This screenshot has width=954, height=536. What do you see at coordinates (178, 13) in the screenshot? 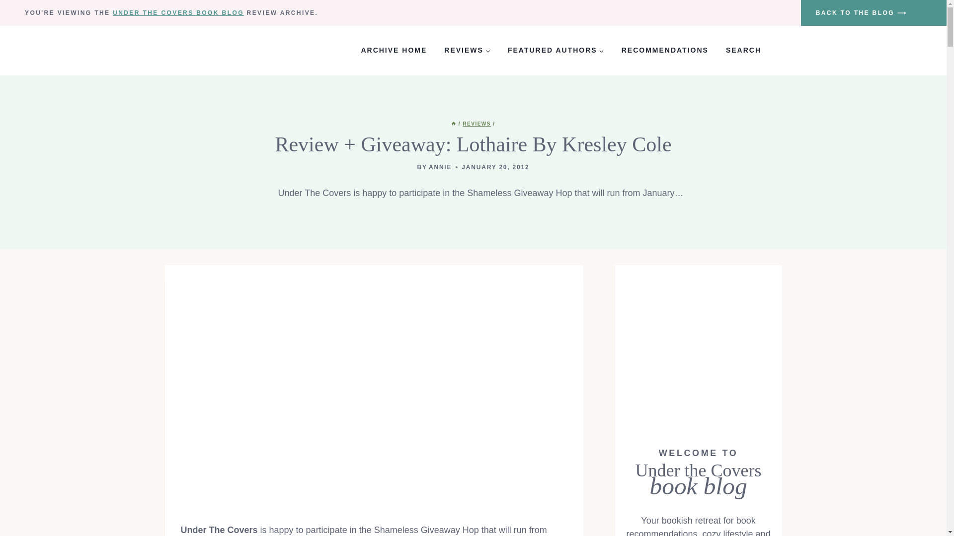
I see `UNDER THE COVERS BOOK BLOG` at bounding box center [178, 13].